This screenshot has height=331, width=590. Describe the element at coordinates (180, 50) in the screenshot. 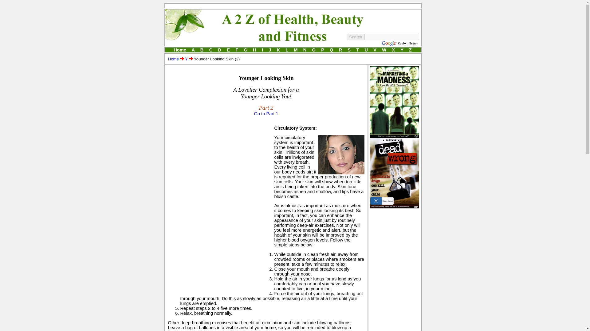

I see ` Home ` at that location.